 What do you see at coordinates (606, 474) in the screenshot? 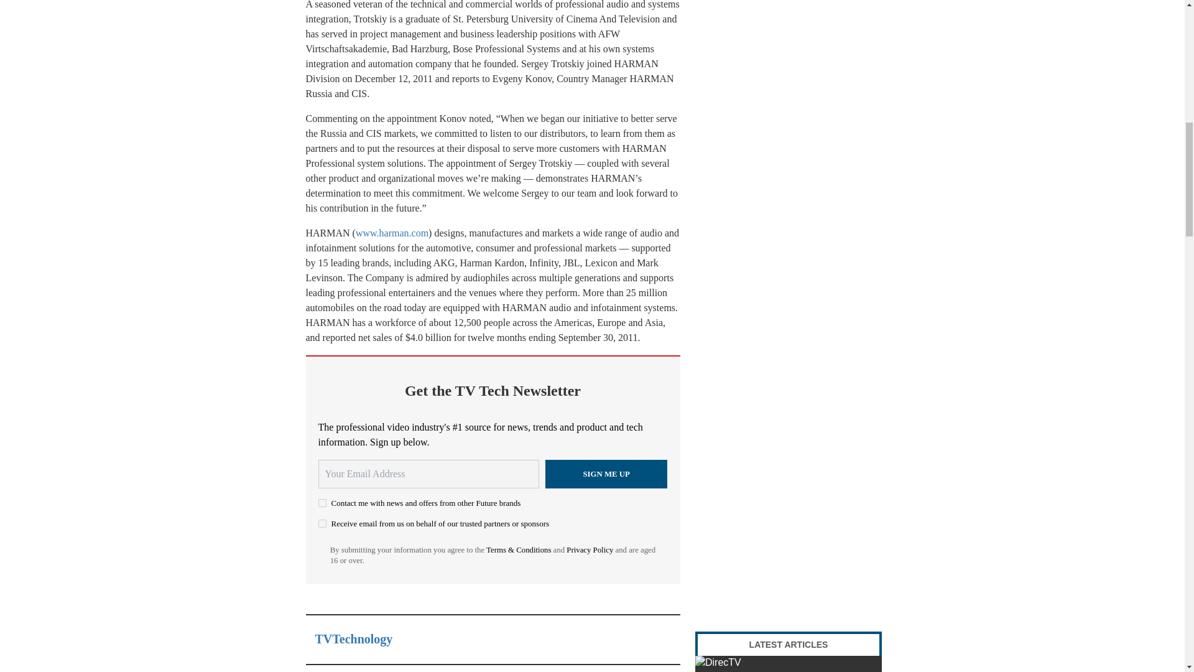
I see `Sign me up` at bounding box center [606, 474].